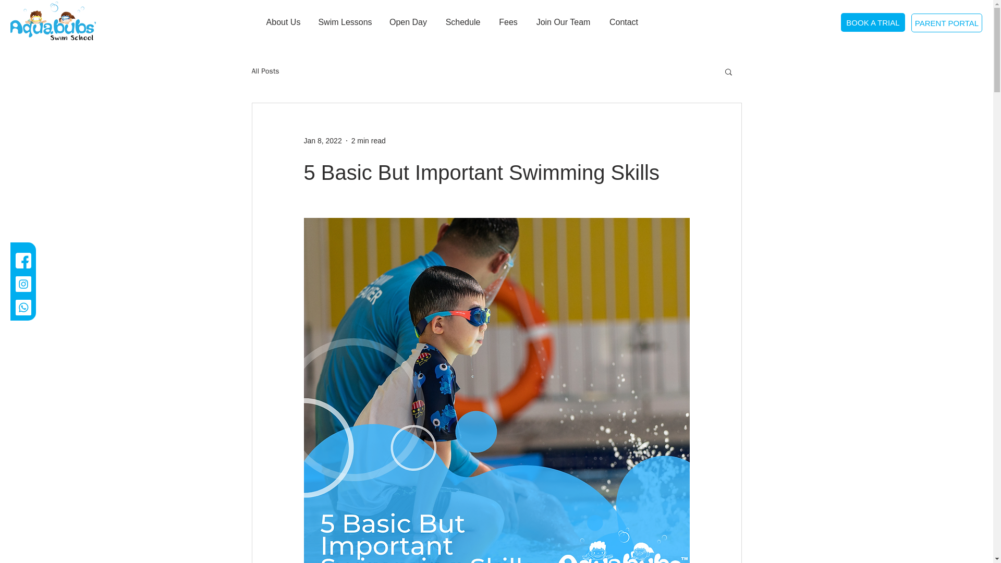 The width and height of the screenshot is (1001, 563). Describe the element at coordinates (462, 22) in the screenshot. I see `Schedule` at that location.